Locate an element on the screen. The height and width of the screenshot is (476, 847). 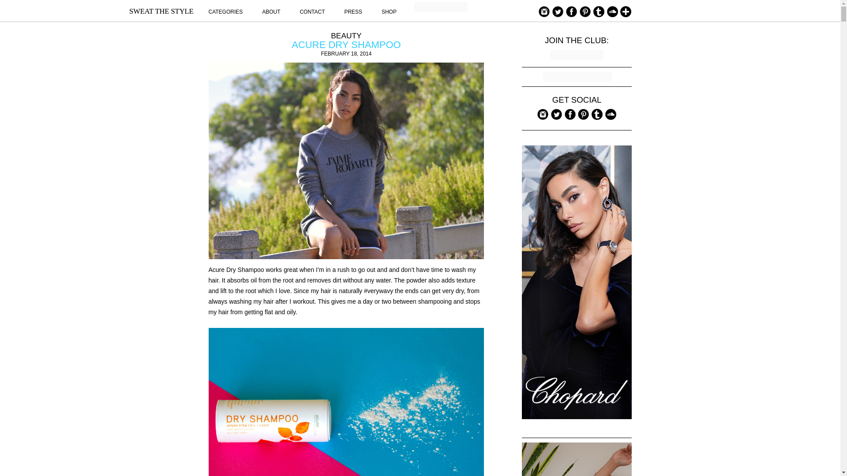
ABOUT is located at coordinates (271, 11).